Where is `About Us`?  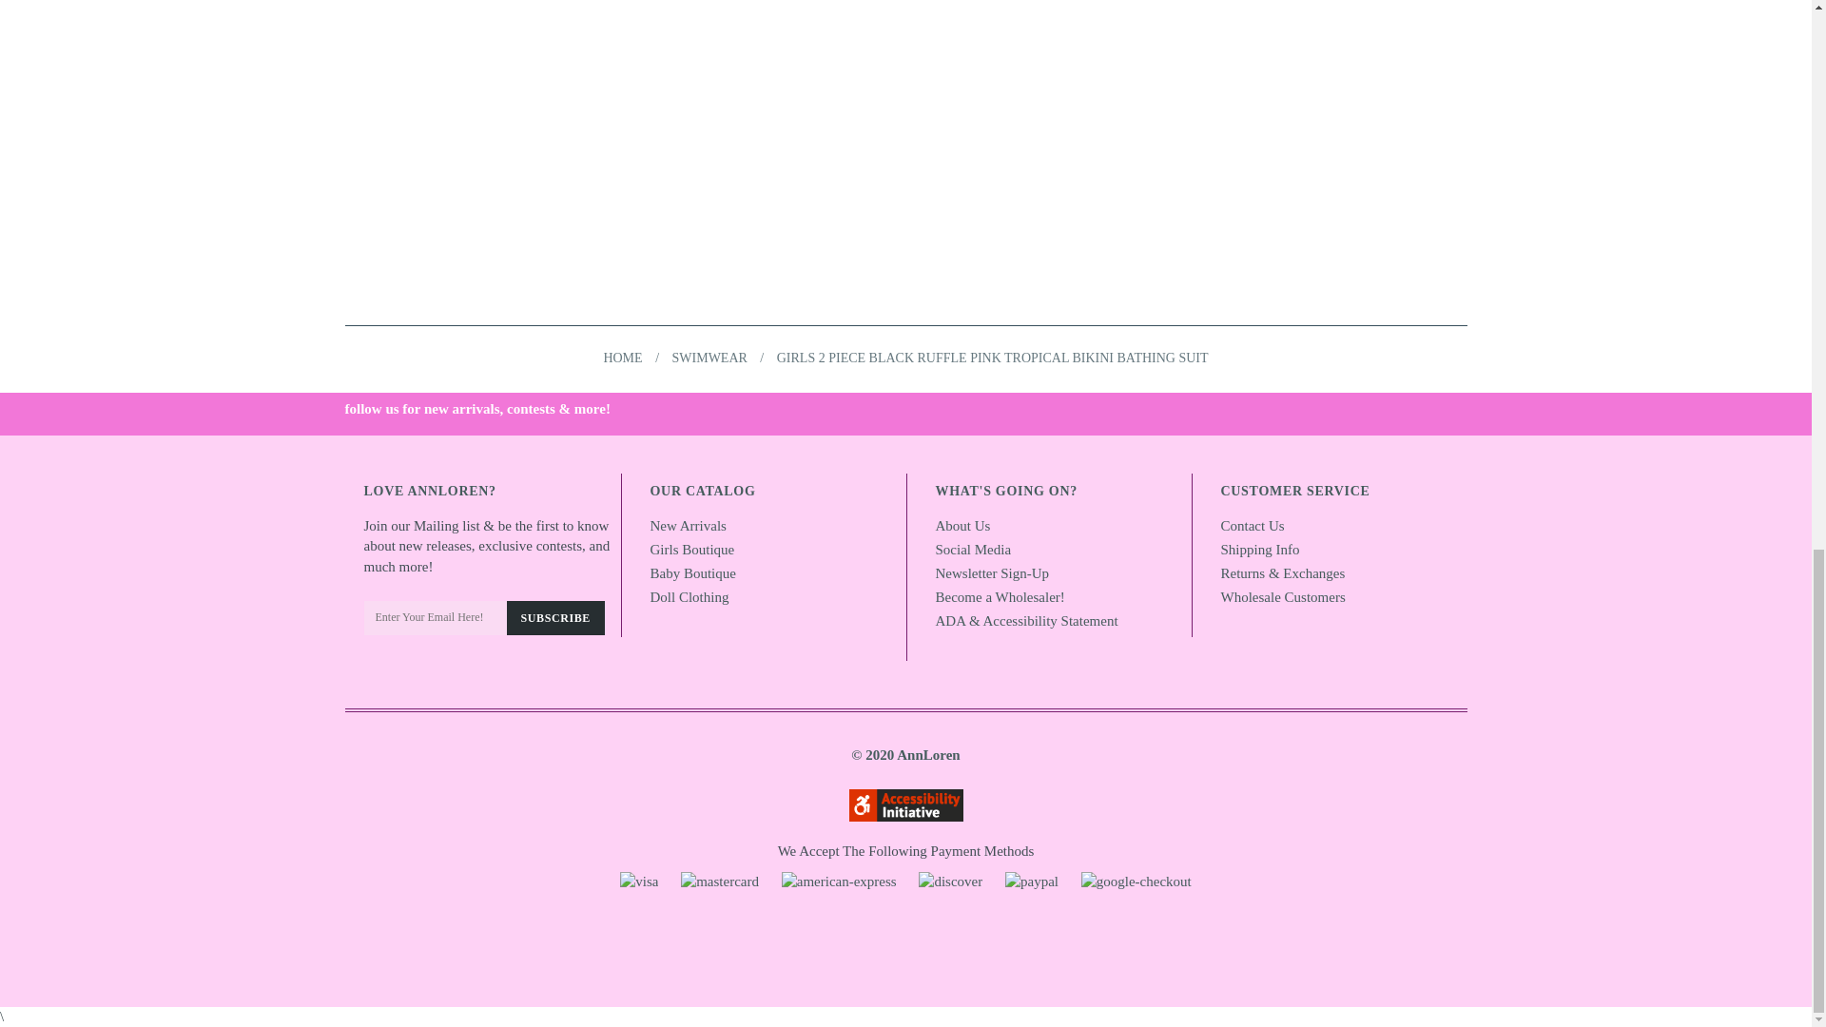
About Us is located at coordinates (962, 525).